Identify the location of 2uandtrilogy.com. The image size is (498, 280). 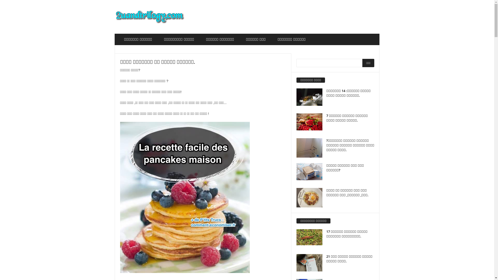
(150, 17).